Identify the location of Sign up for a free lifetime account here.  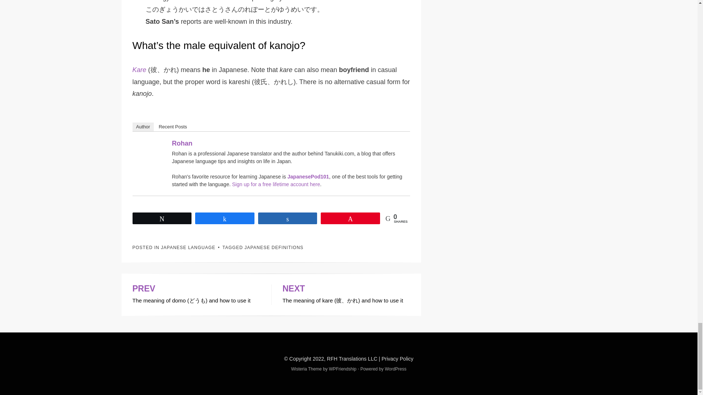
(276, 184).